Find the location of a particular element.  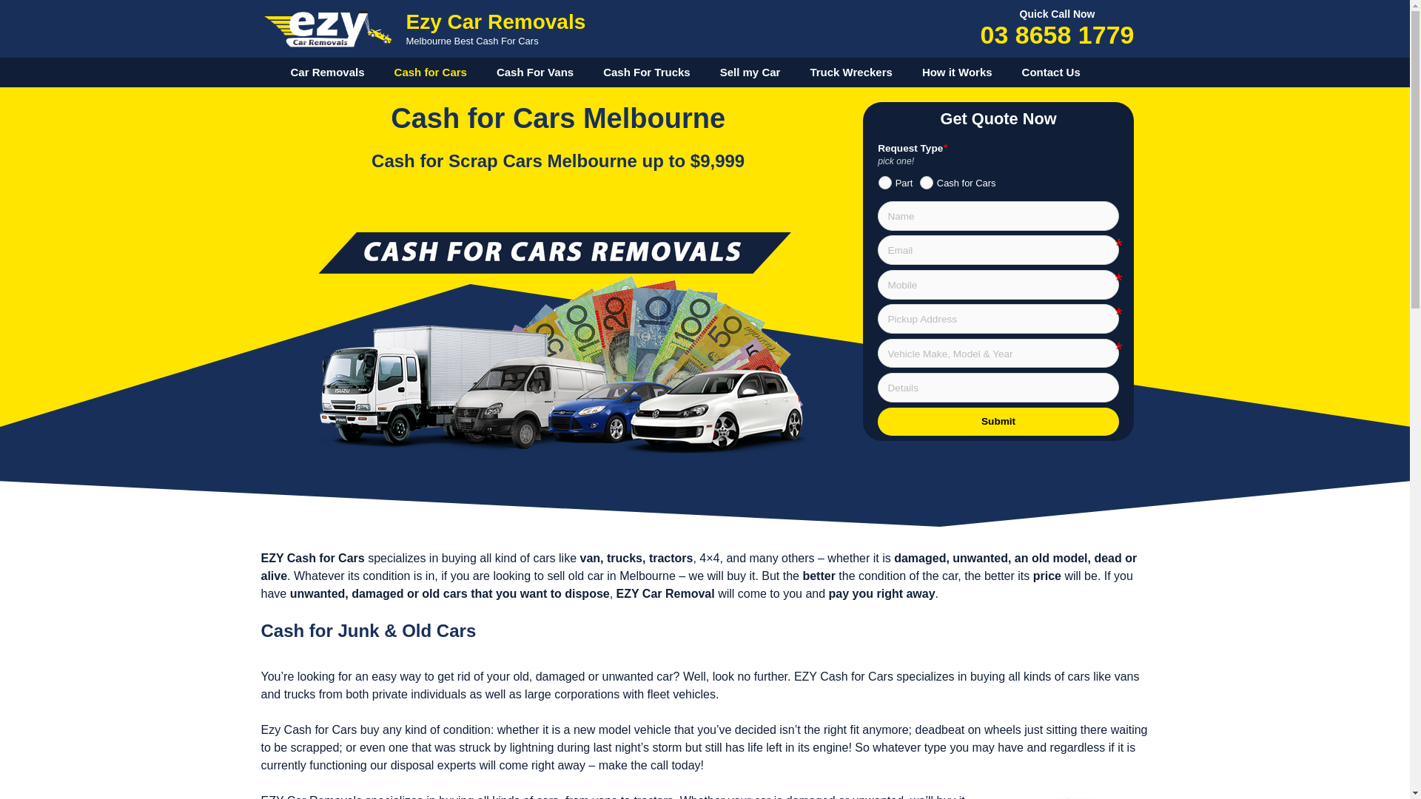

Cash For Vans is located at coordinates (535, 73).